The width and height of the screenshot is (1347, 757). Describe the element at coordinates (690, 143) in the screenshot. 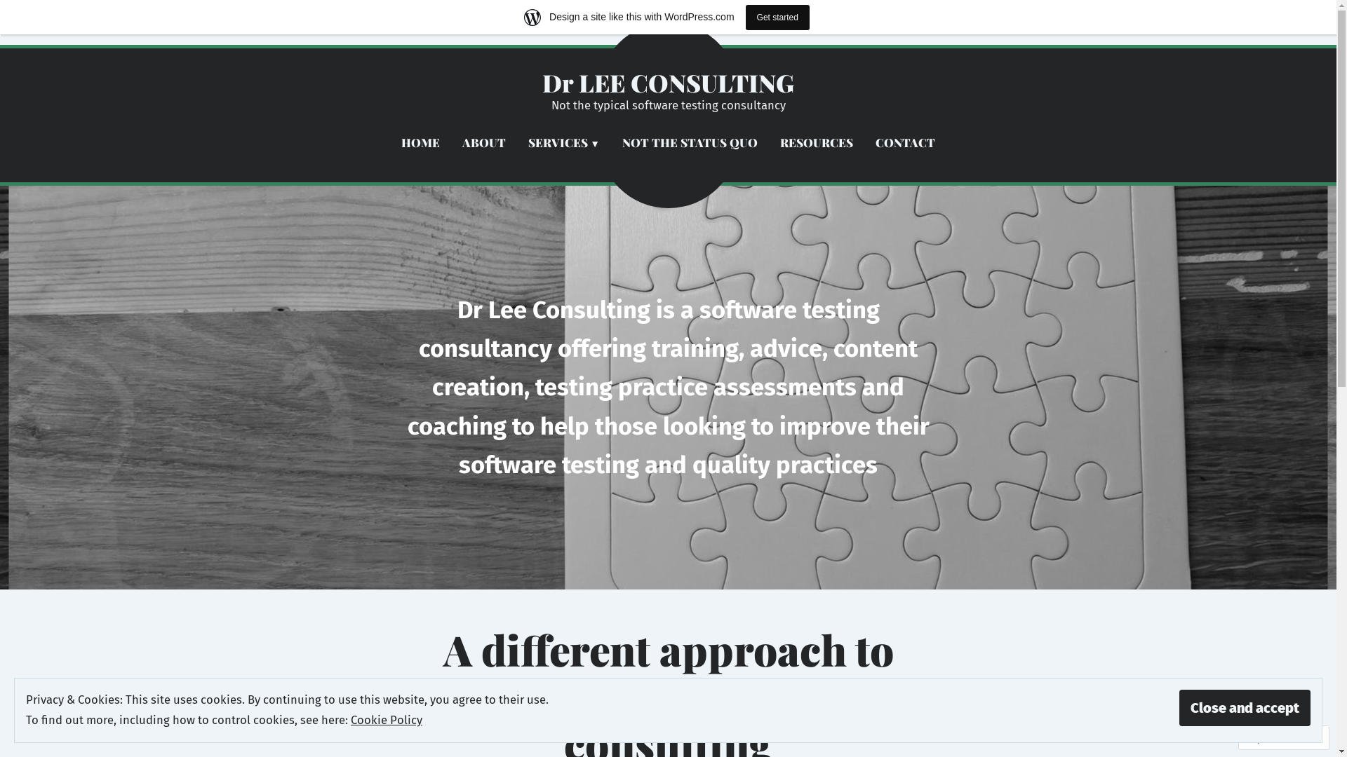

I see `NOT THE STATUS QUO` at that location.